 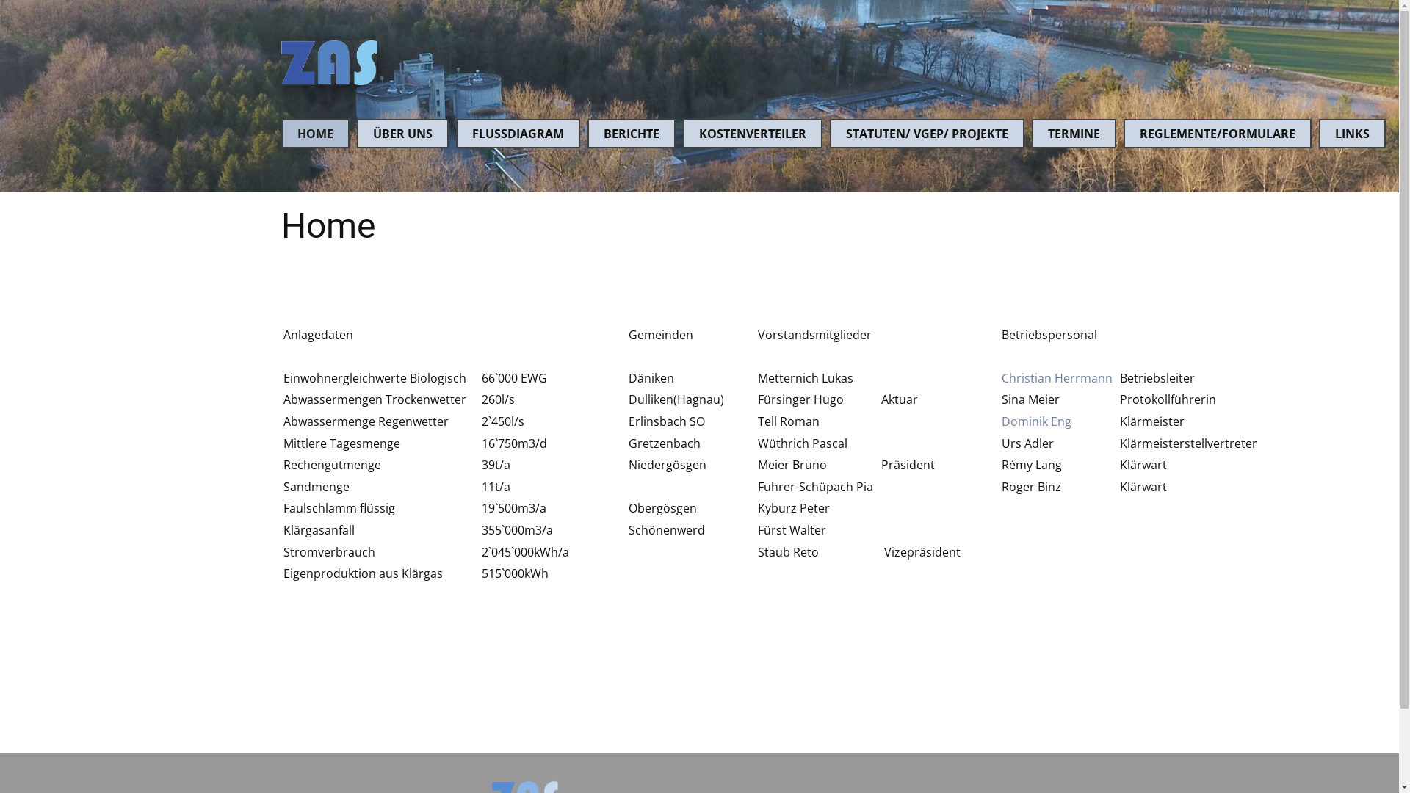 What do you see at coordinates (632, 134) in the screenshot?
I see `BERICHTE` at bounding box center [632, 134].